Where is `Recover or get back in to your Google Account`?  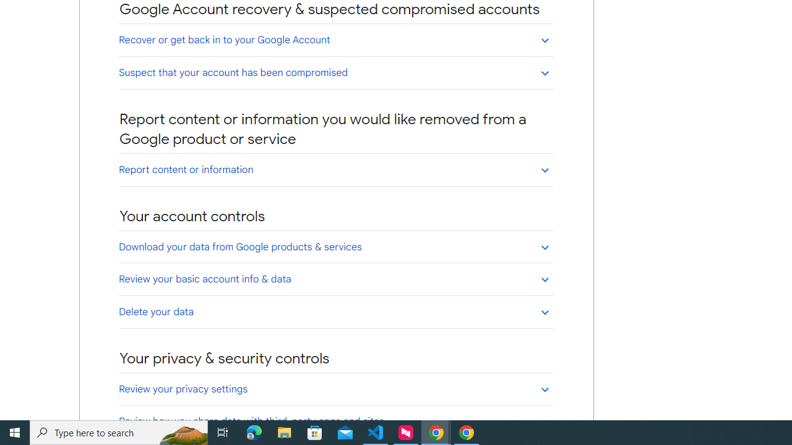 Recover or get back in to your Google Account is located at coordinates (335, 40).